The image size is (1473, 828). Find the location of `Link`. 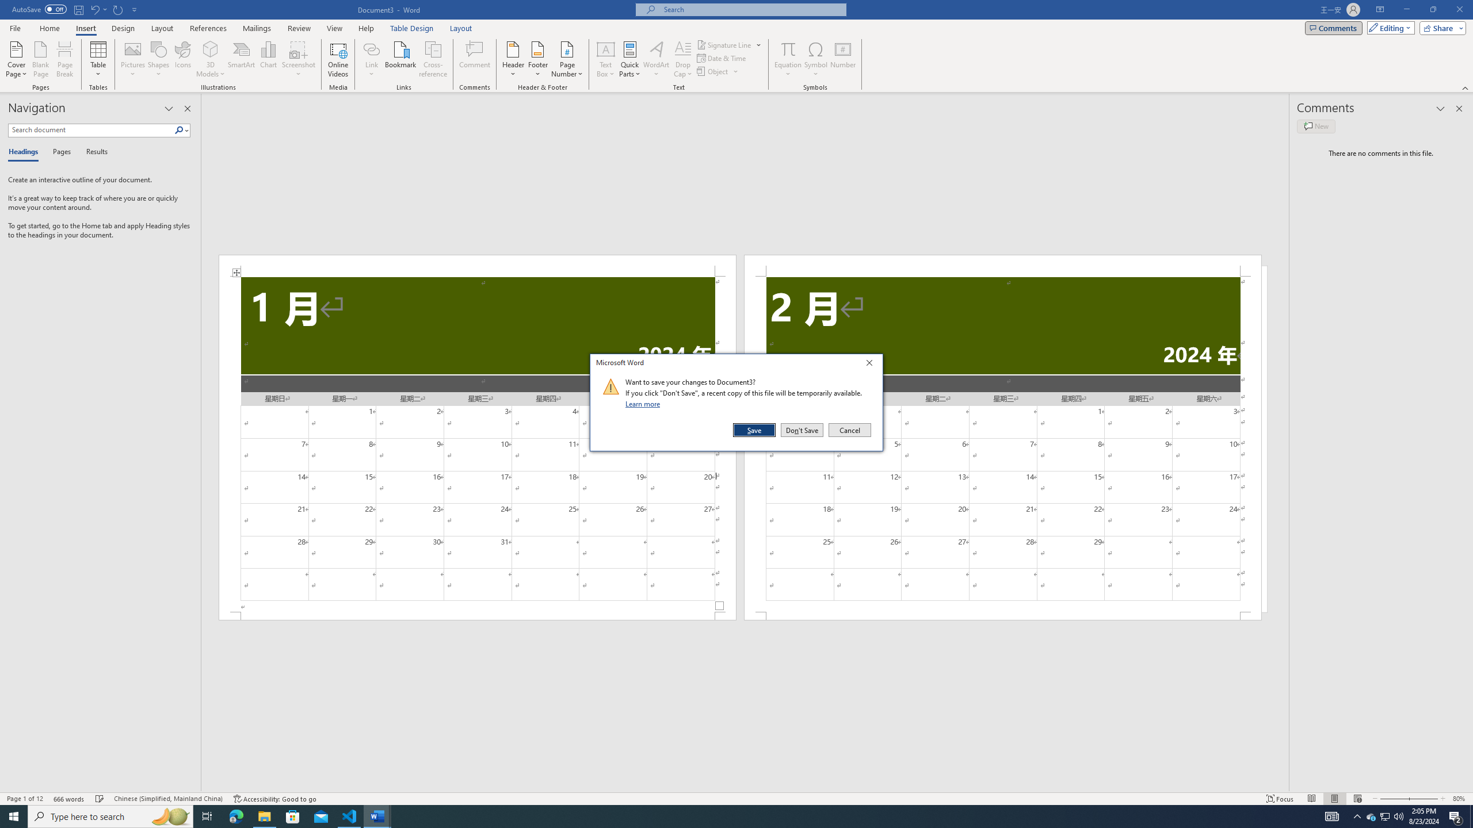

Link is located at coordinates (372, 49).